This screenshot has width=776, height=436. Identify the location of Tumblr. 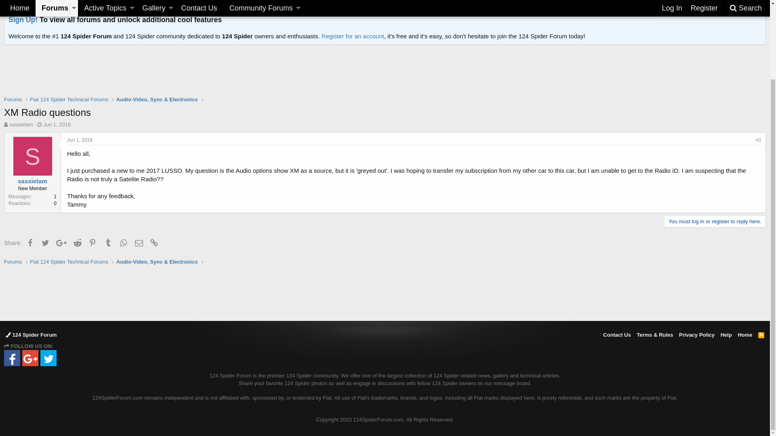
(108, 334).